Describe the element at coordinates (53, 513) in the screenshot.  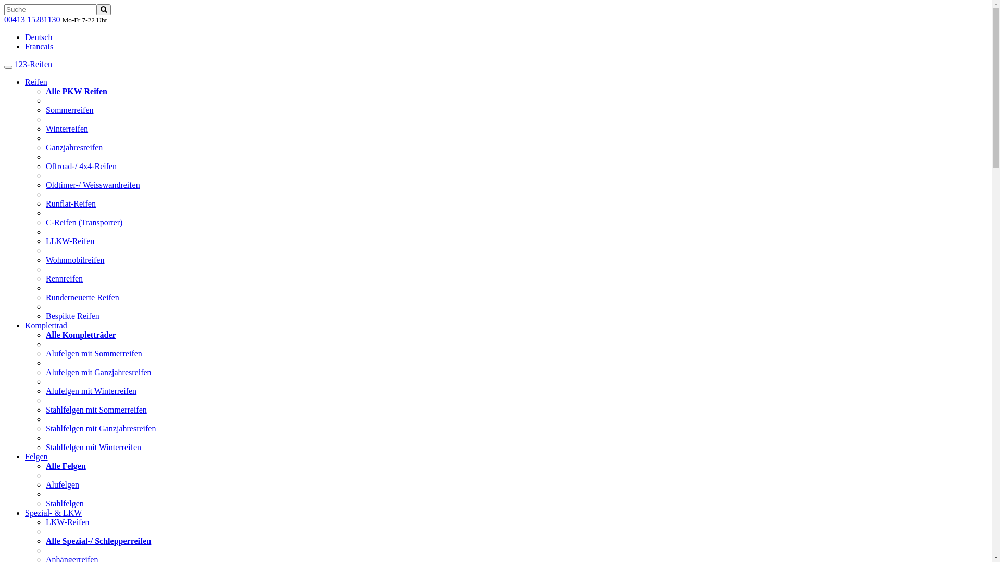
I see `Spezial- & LKW` at that location.